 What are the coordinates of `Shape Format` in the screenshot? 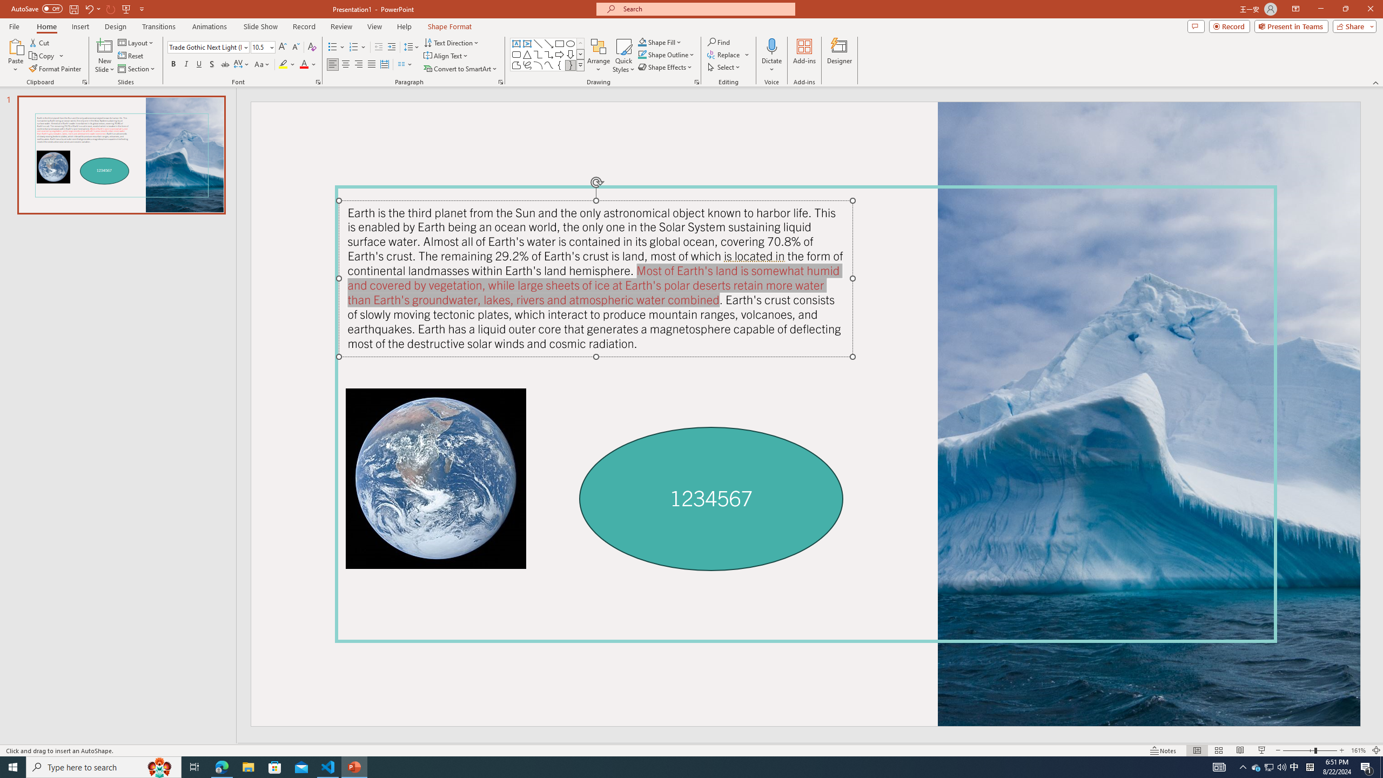 It's located at (450, 26).